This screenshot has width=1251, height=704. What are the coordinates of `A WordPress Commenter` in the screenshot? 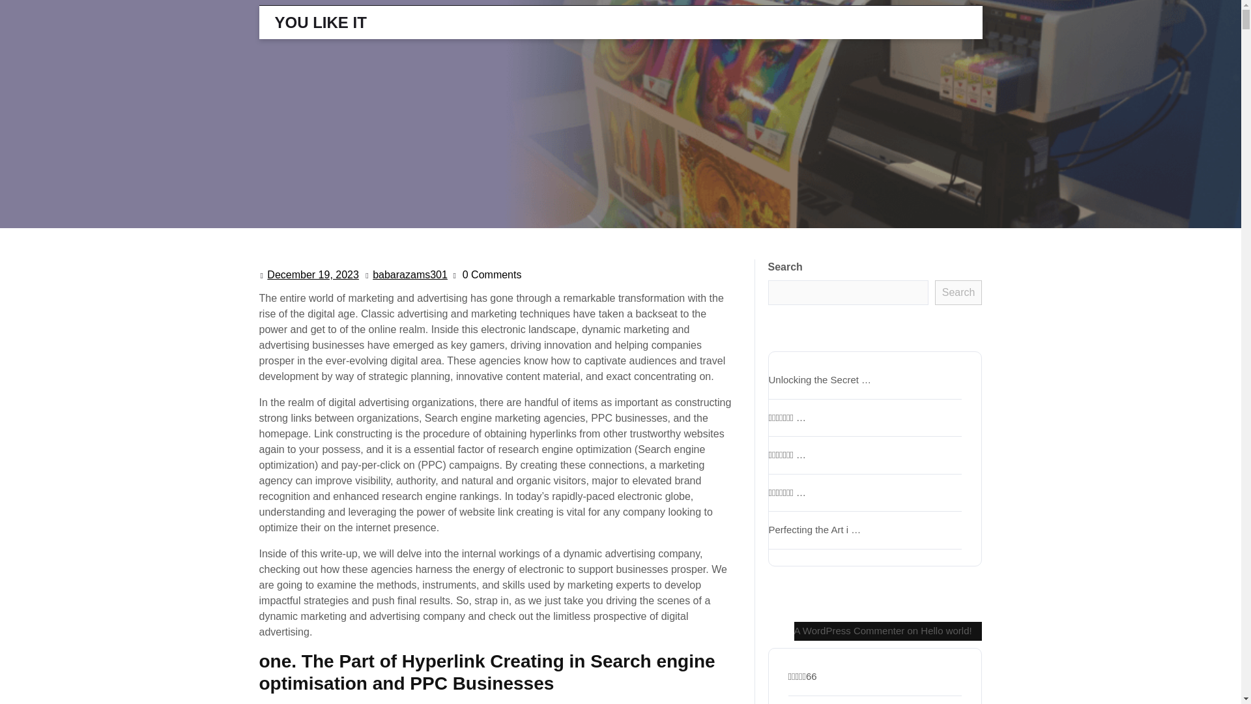 It's located at (848, 631).